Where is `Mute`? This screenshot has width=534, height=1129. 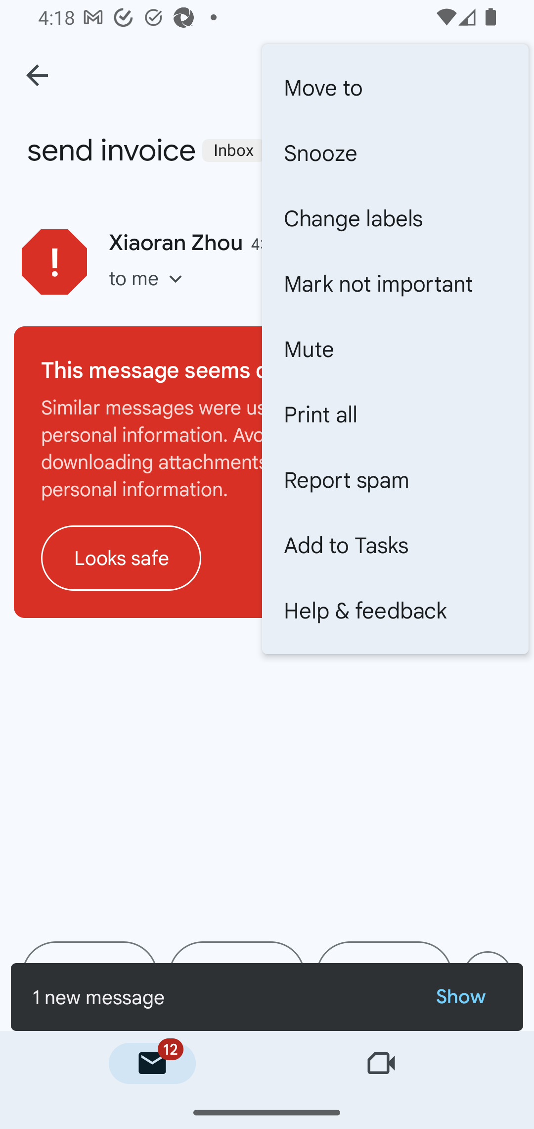
Mute is located at coordinates (396, 349).